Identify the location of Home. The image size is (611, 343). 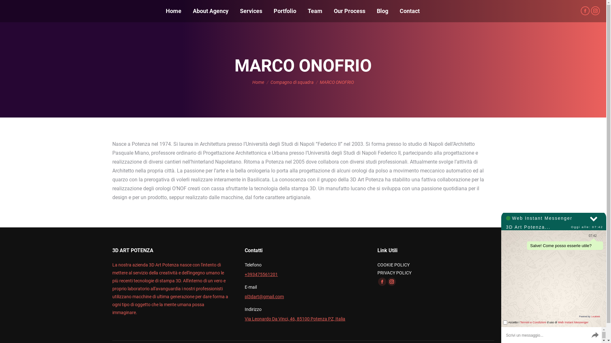
(174, 11).